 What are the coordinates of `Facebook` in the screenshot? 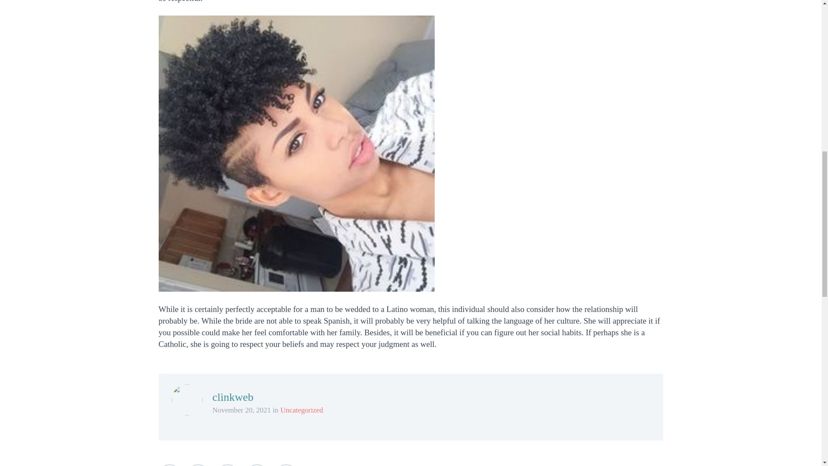 It's located at (198, 465).